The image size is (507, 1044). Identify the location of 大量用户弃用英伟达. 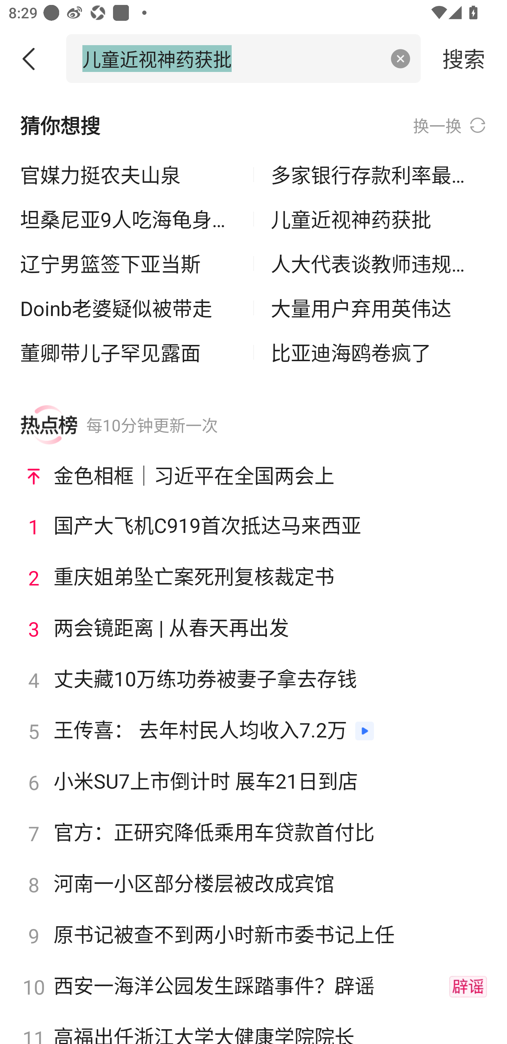
(378, 308).